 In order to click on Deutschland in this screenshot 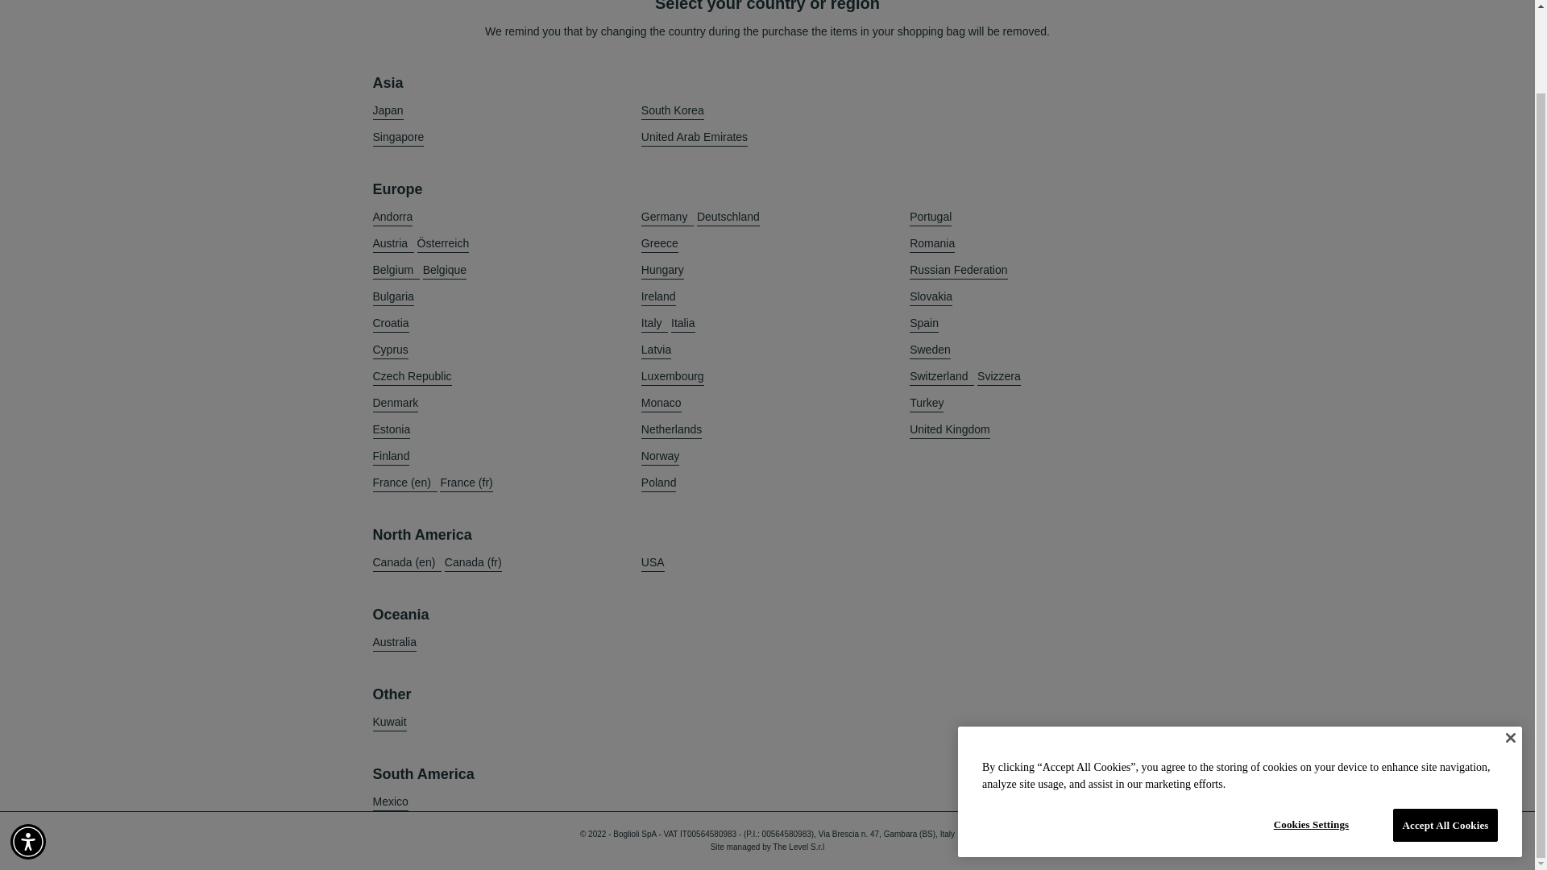, I will do `click(728, 217)`.